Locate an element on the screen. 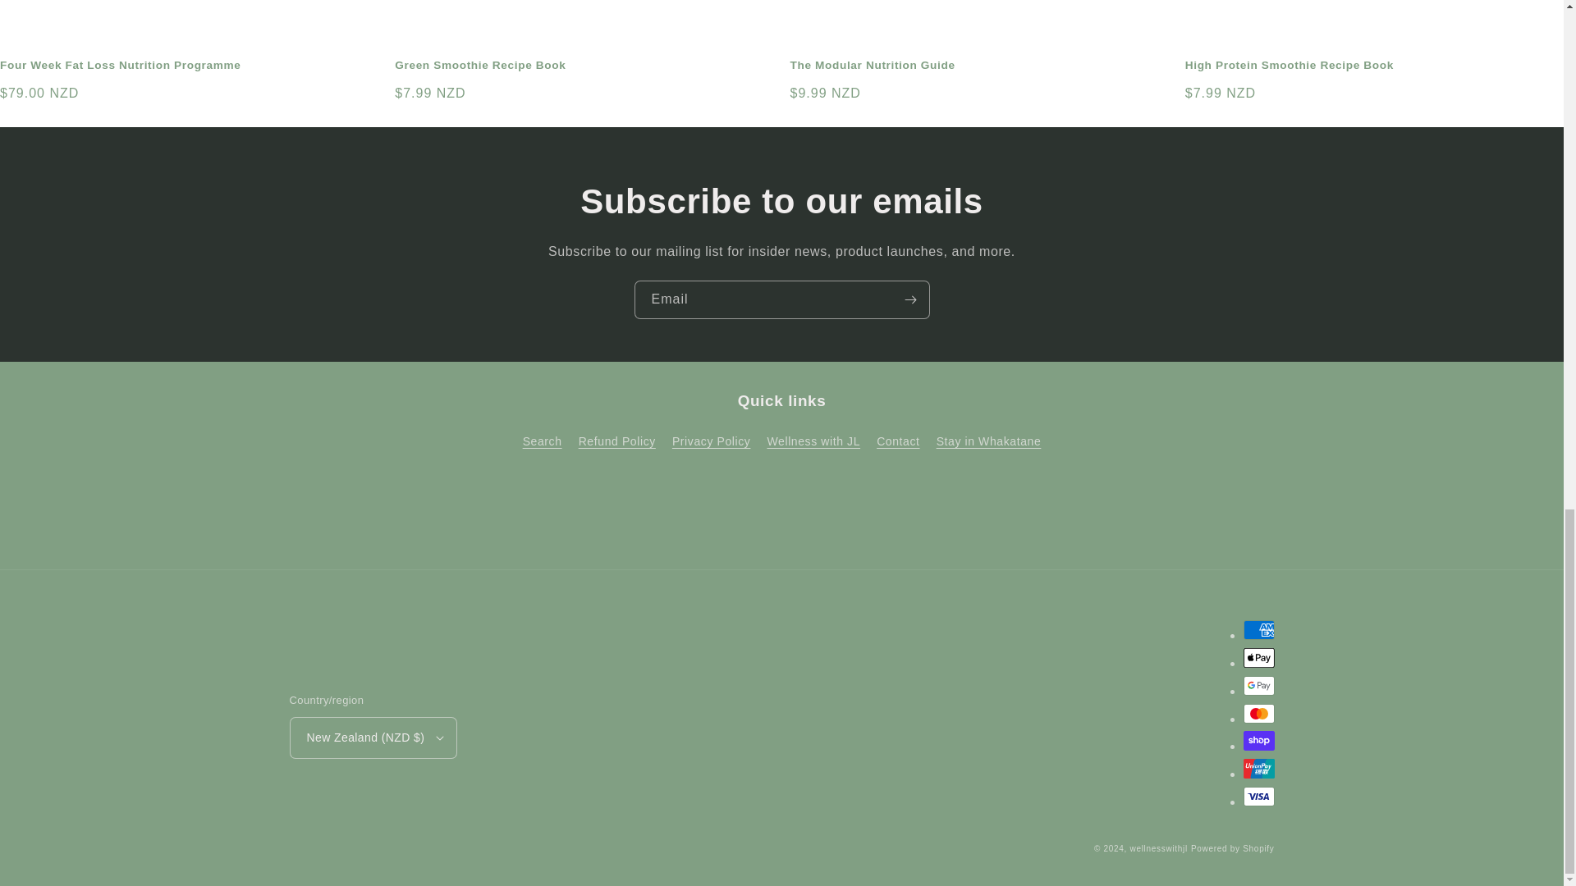 The width and height of the screenshot is (1576, 886). Apple Pay is located at coordinates (1258, 658).